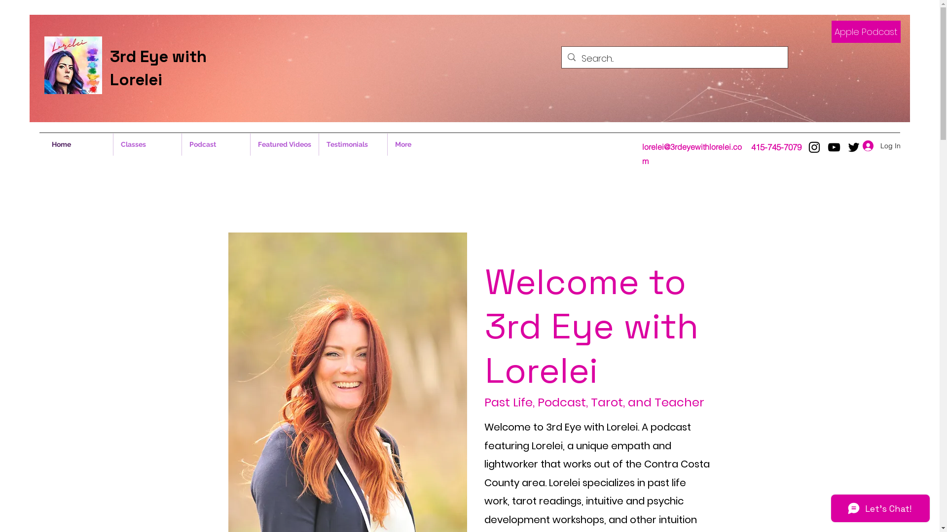  I want to click on Featured Videos, so click(285, 145).